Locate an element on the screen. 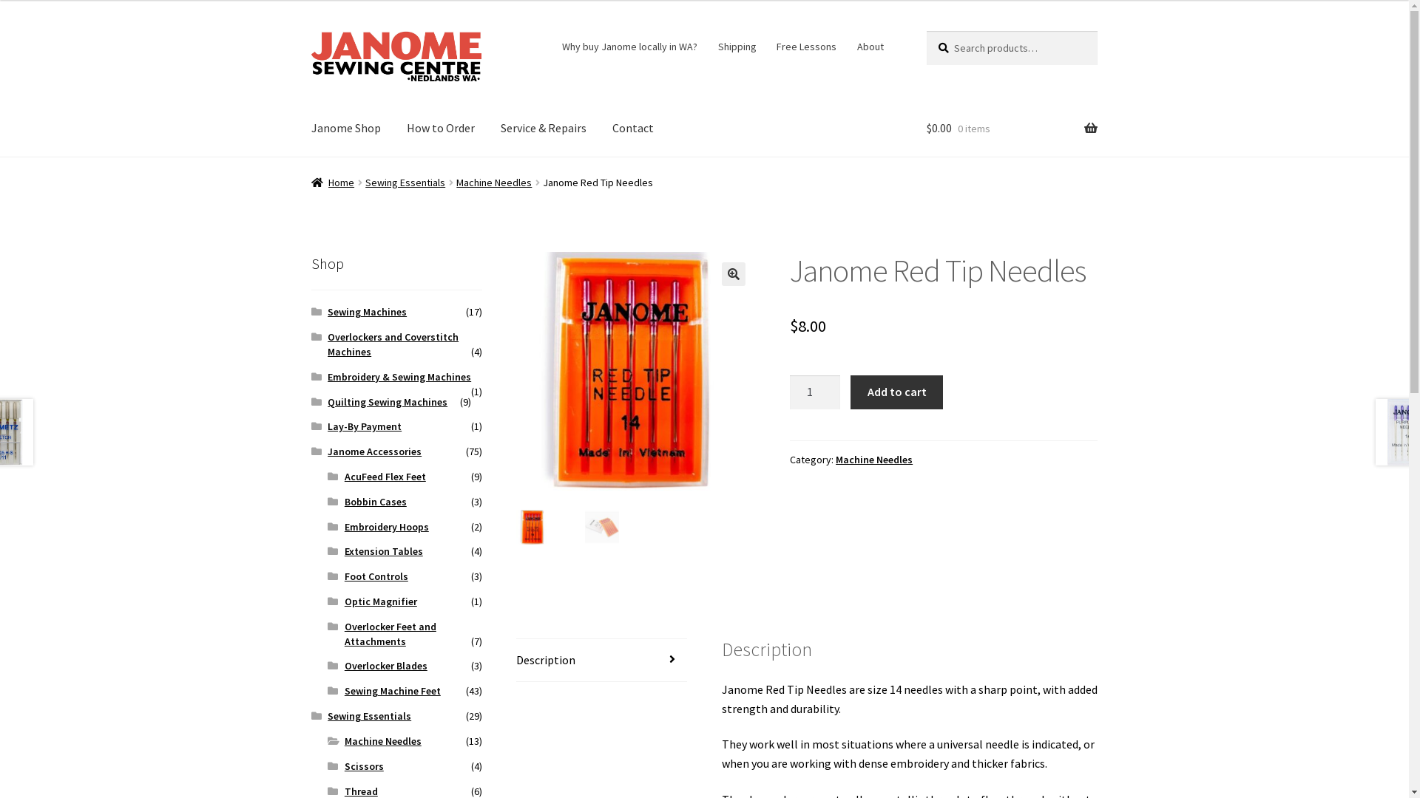 The width and height of the screenshot is (1420, 798). Contact is located at coordinates (633, 129).